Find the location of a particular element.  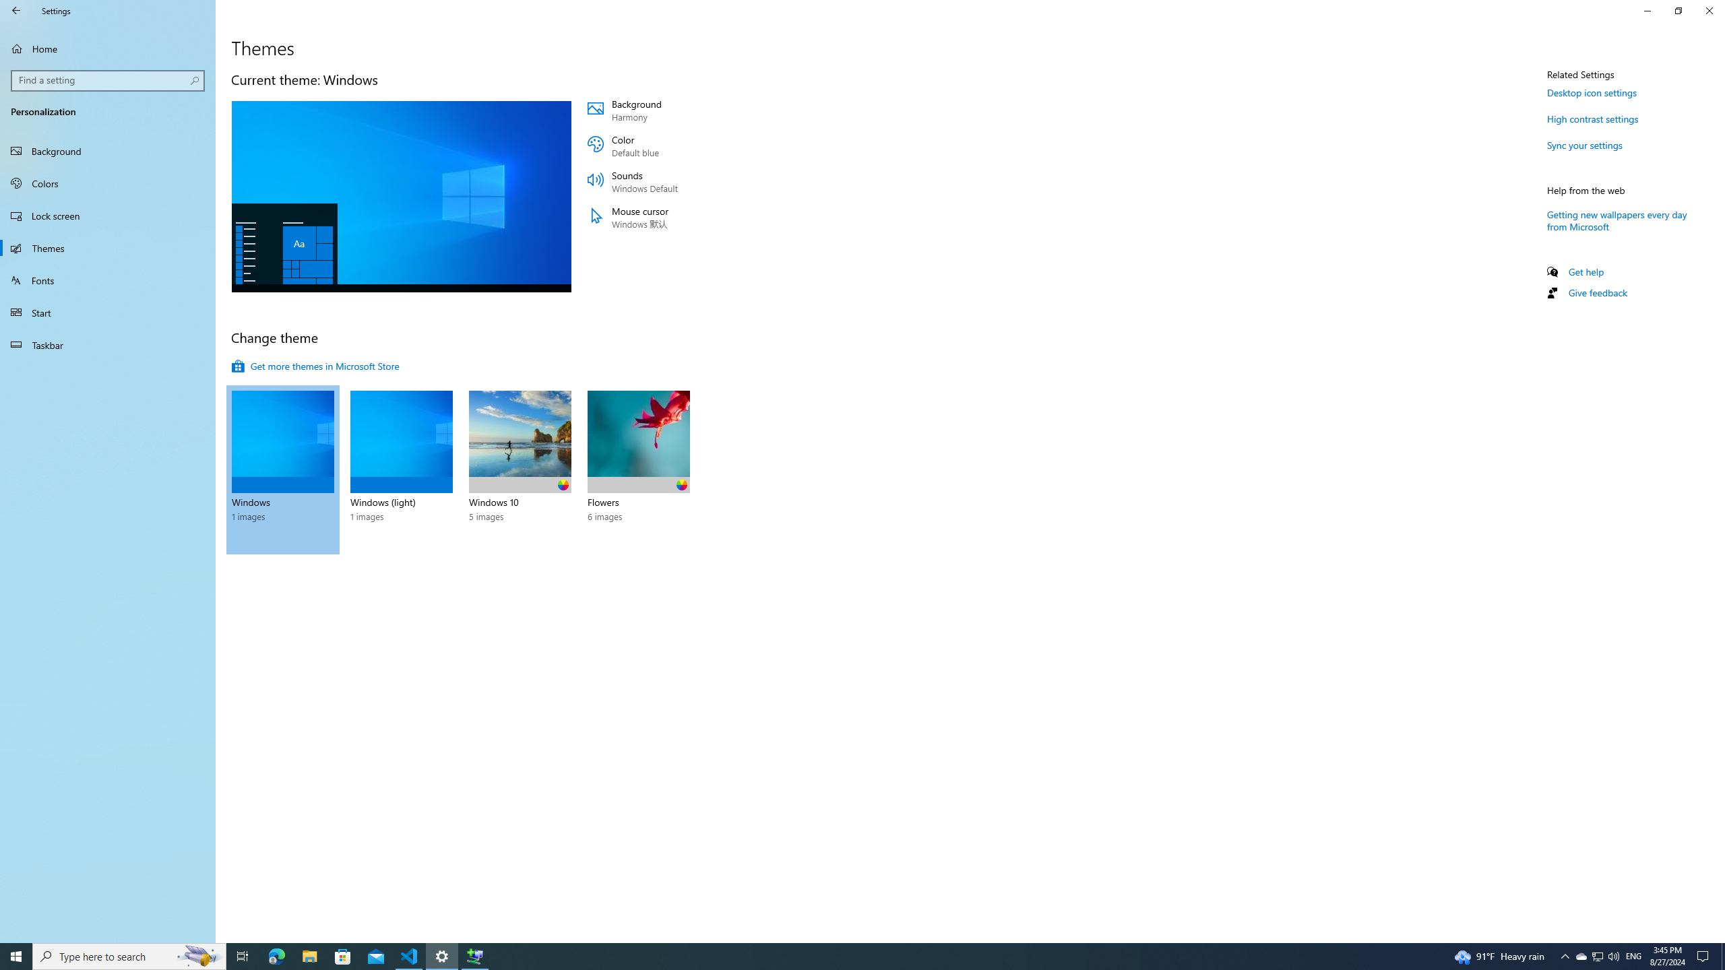

Minimize Settings is located at coordinates (1647, 11).